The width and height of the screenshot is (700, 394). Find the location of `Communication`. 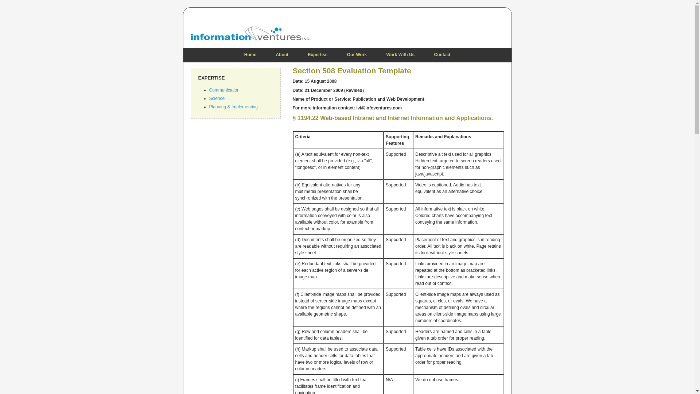

Communication is located at coordinates (224, 90).